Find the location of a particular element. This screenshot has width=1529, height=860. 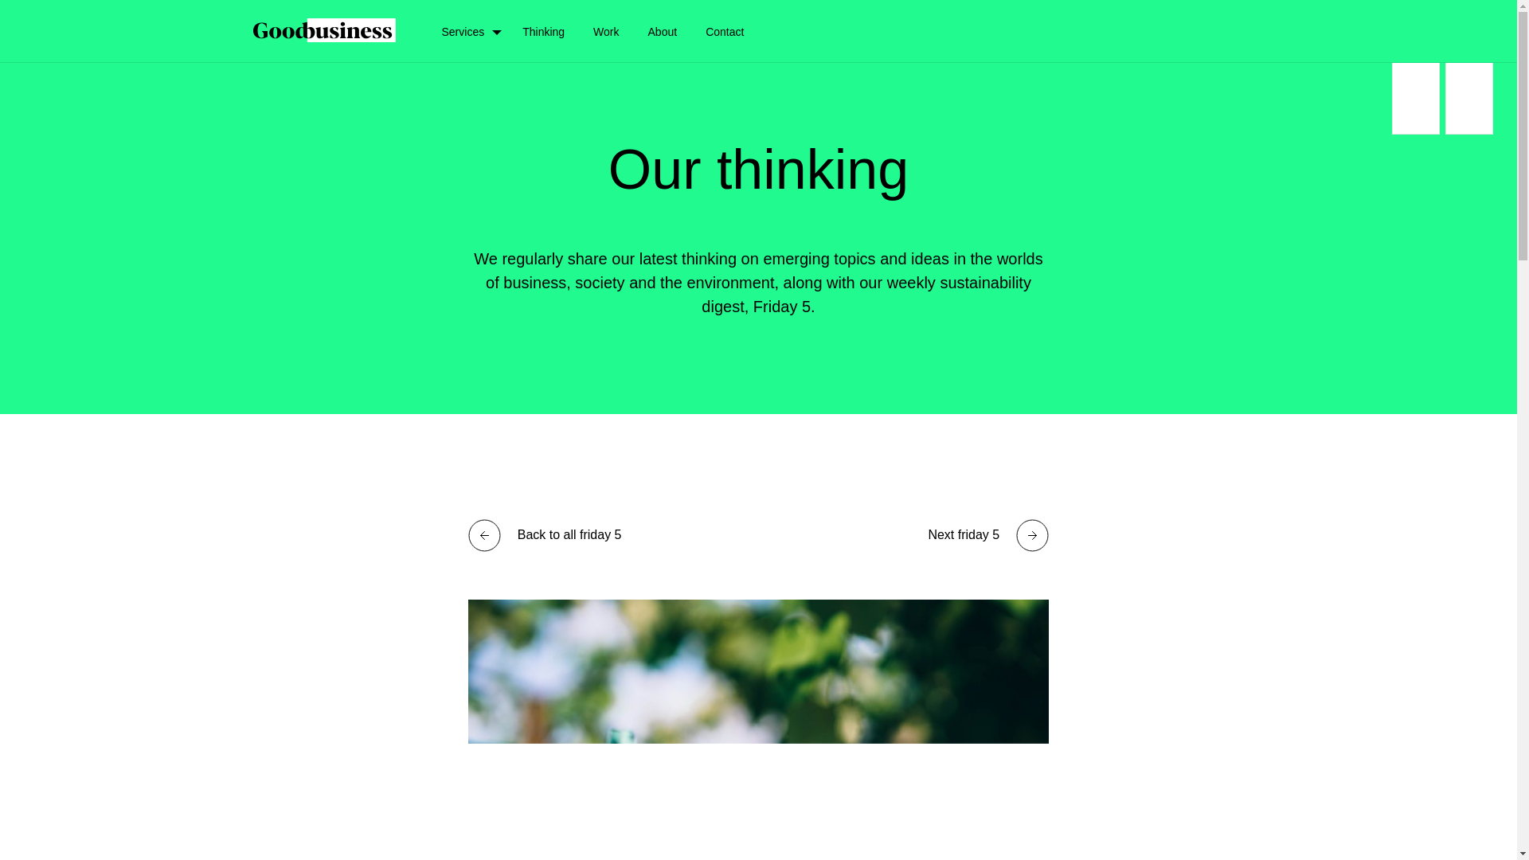

Back to all friday 5 is located at coordinates (544, 535).